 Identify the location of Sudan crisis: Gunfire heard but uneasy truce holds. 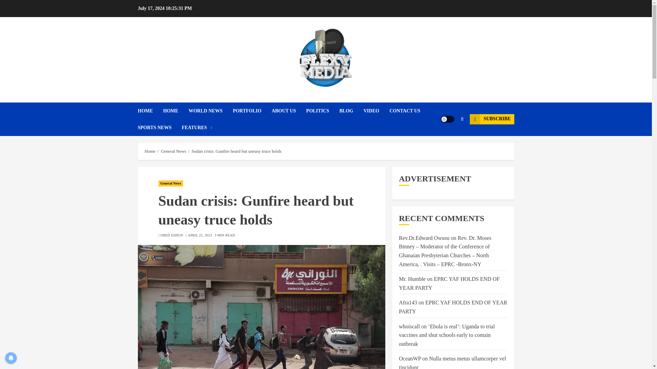
(236, 151).